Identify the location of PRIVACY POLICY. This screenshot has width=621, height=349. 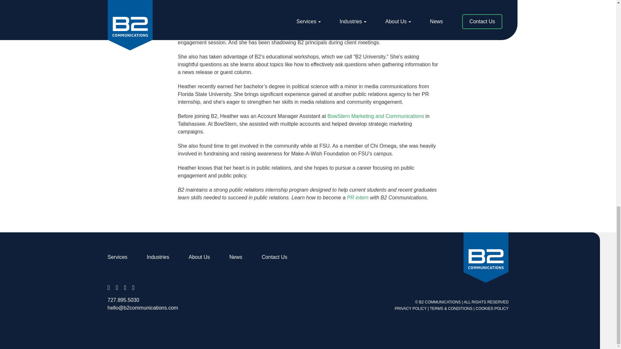
(410, 309).